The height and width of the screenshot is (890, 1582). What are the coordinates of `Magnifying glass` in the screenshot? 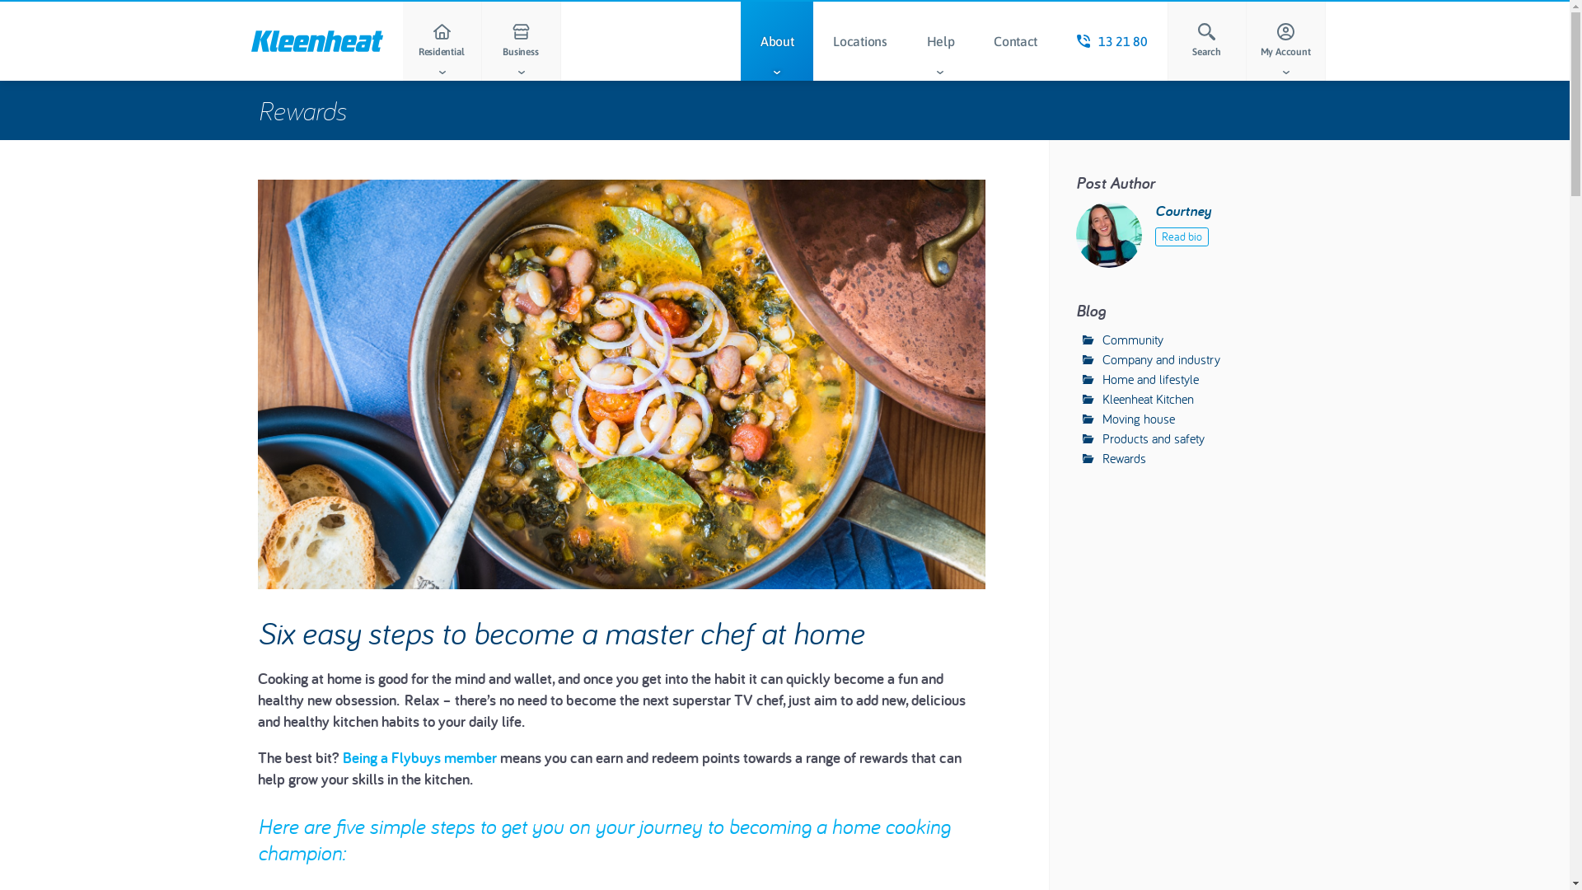 It's located at (1206, 31).